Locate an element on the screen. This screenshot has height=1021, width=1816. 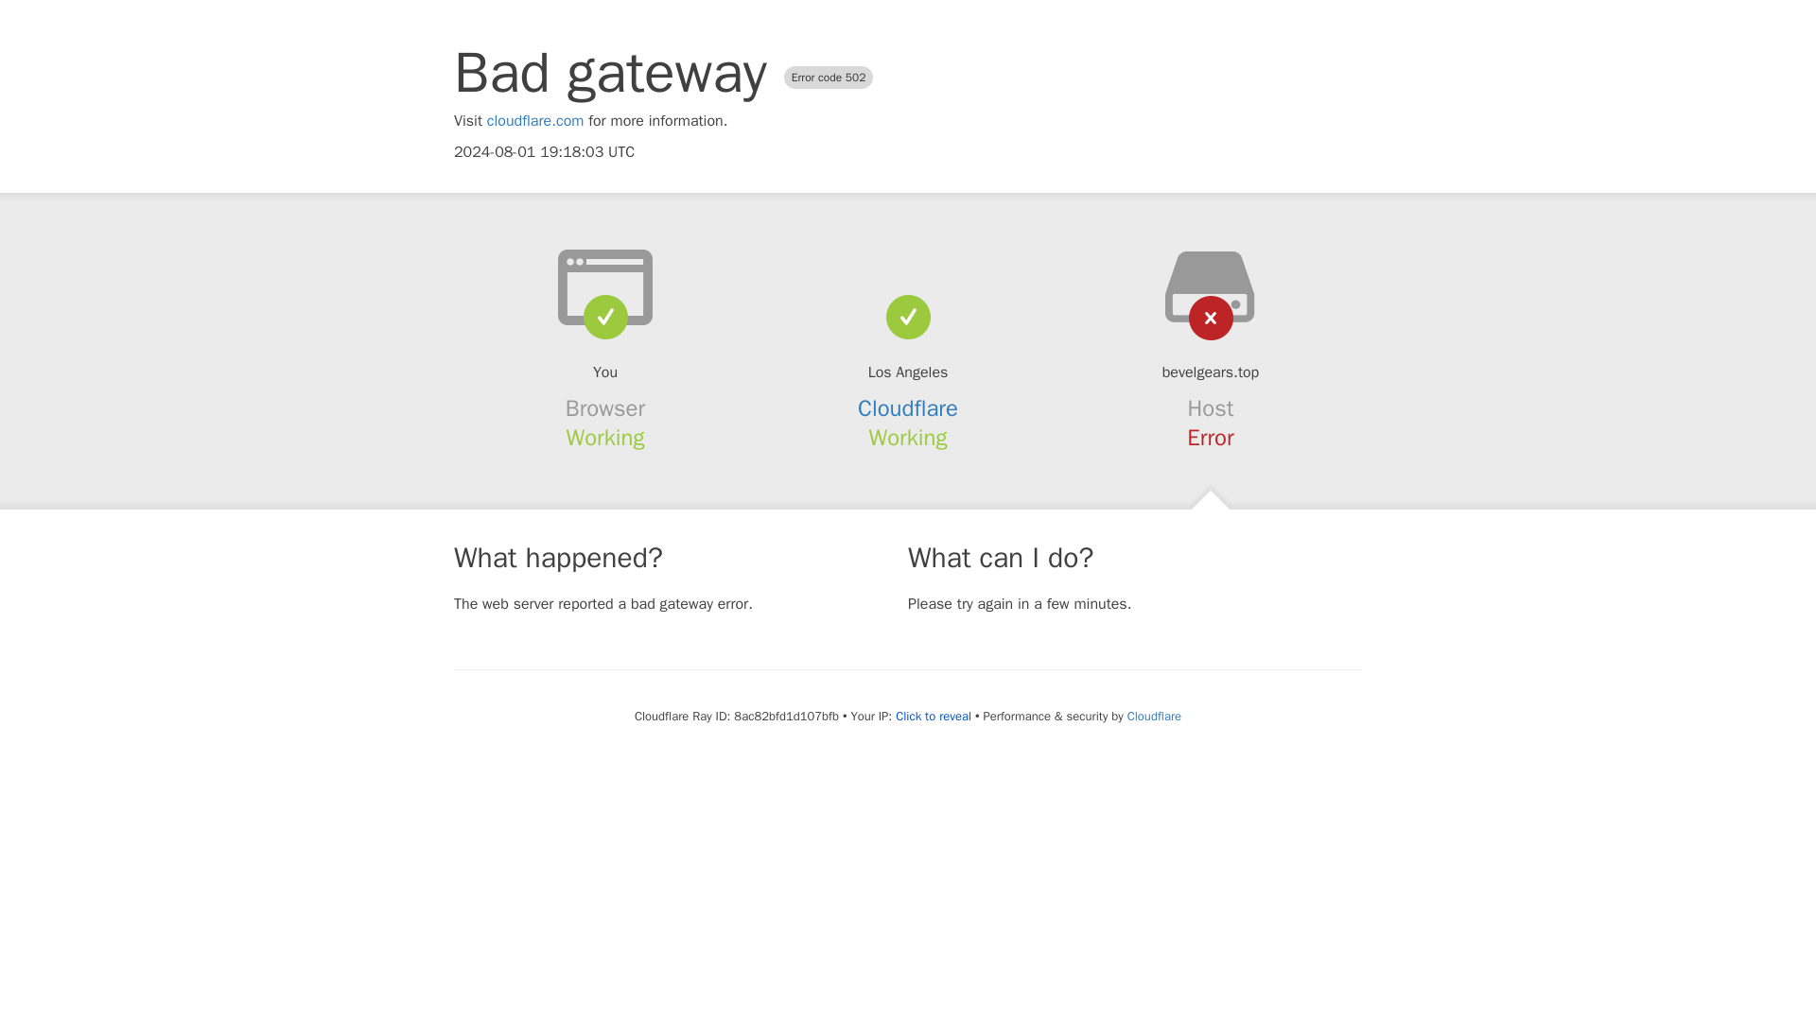
cloudflare.com is located at coordinates (535, 121).